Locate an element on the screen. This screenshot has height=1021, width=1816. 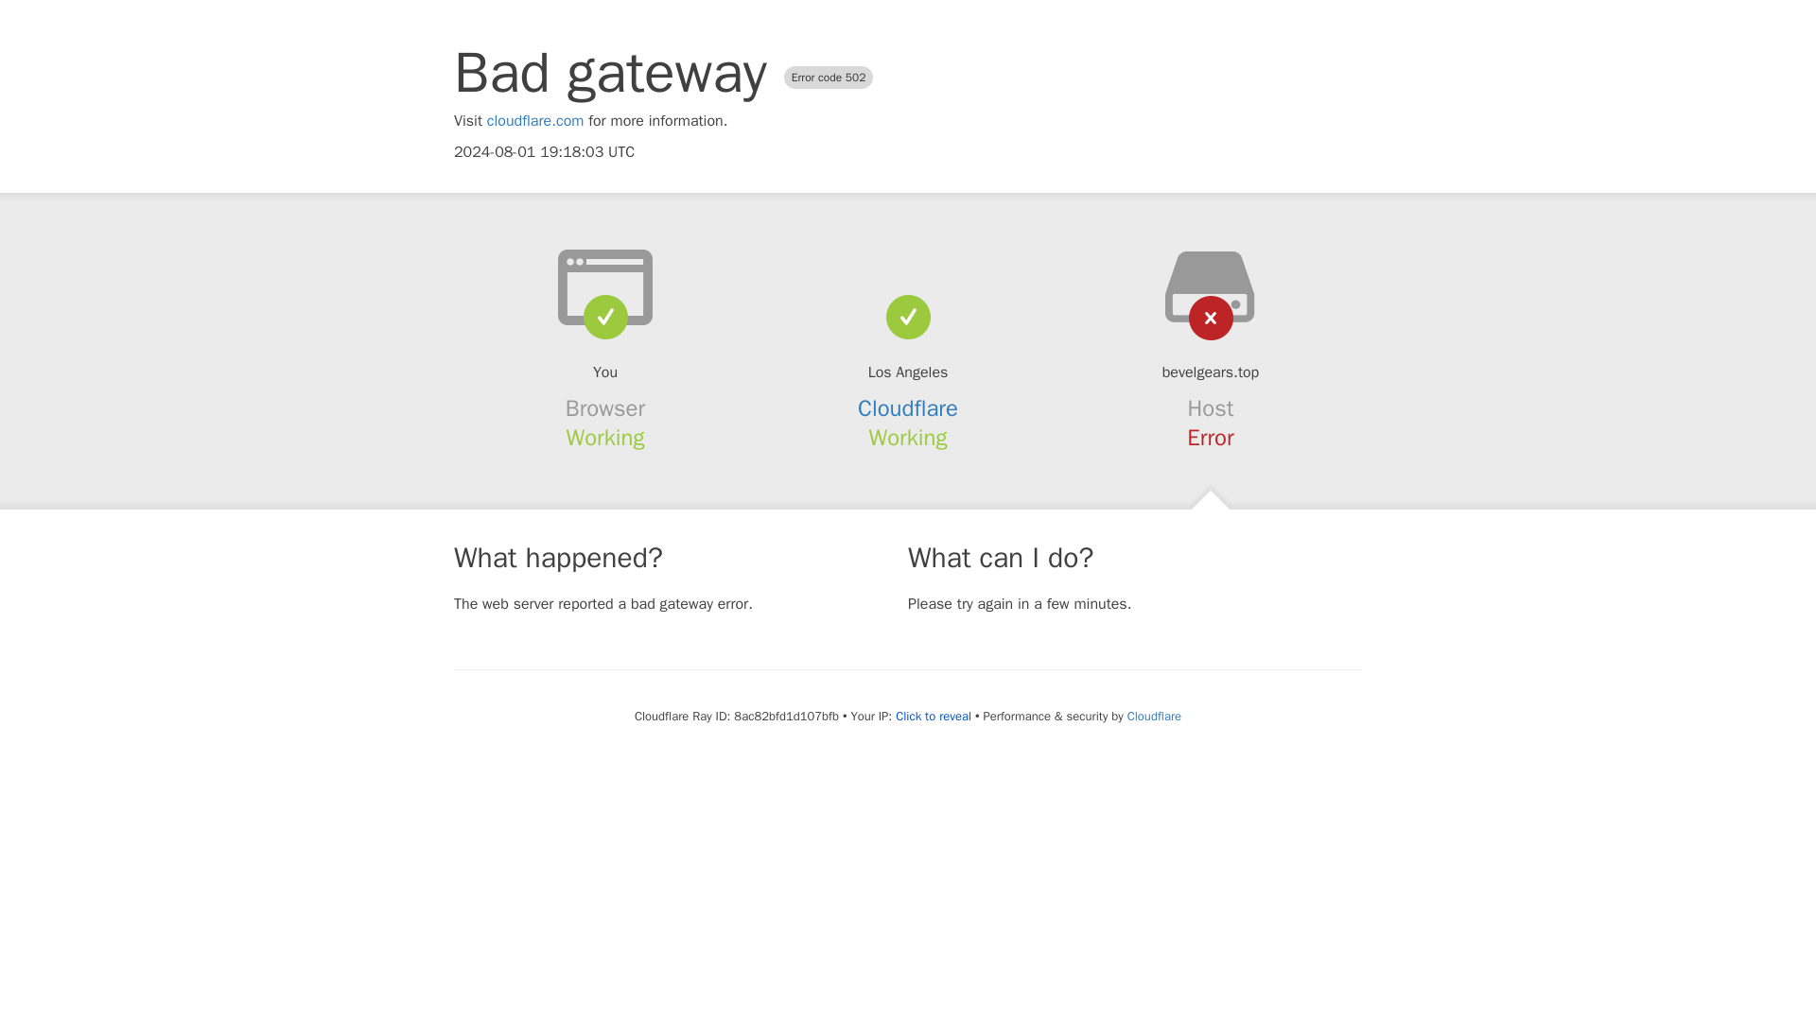
cloudflare.com is located at coordinates (535, 121).